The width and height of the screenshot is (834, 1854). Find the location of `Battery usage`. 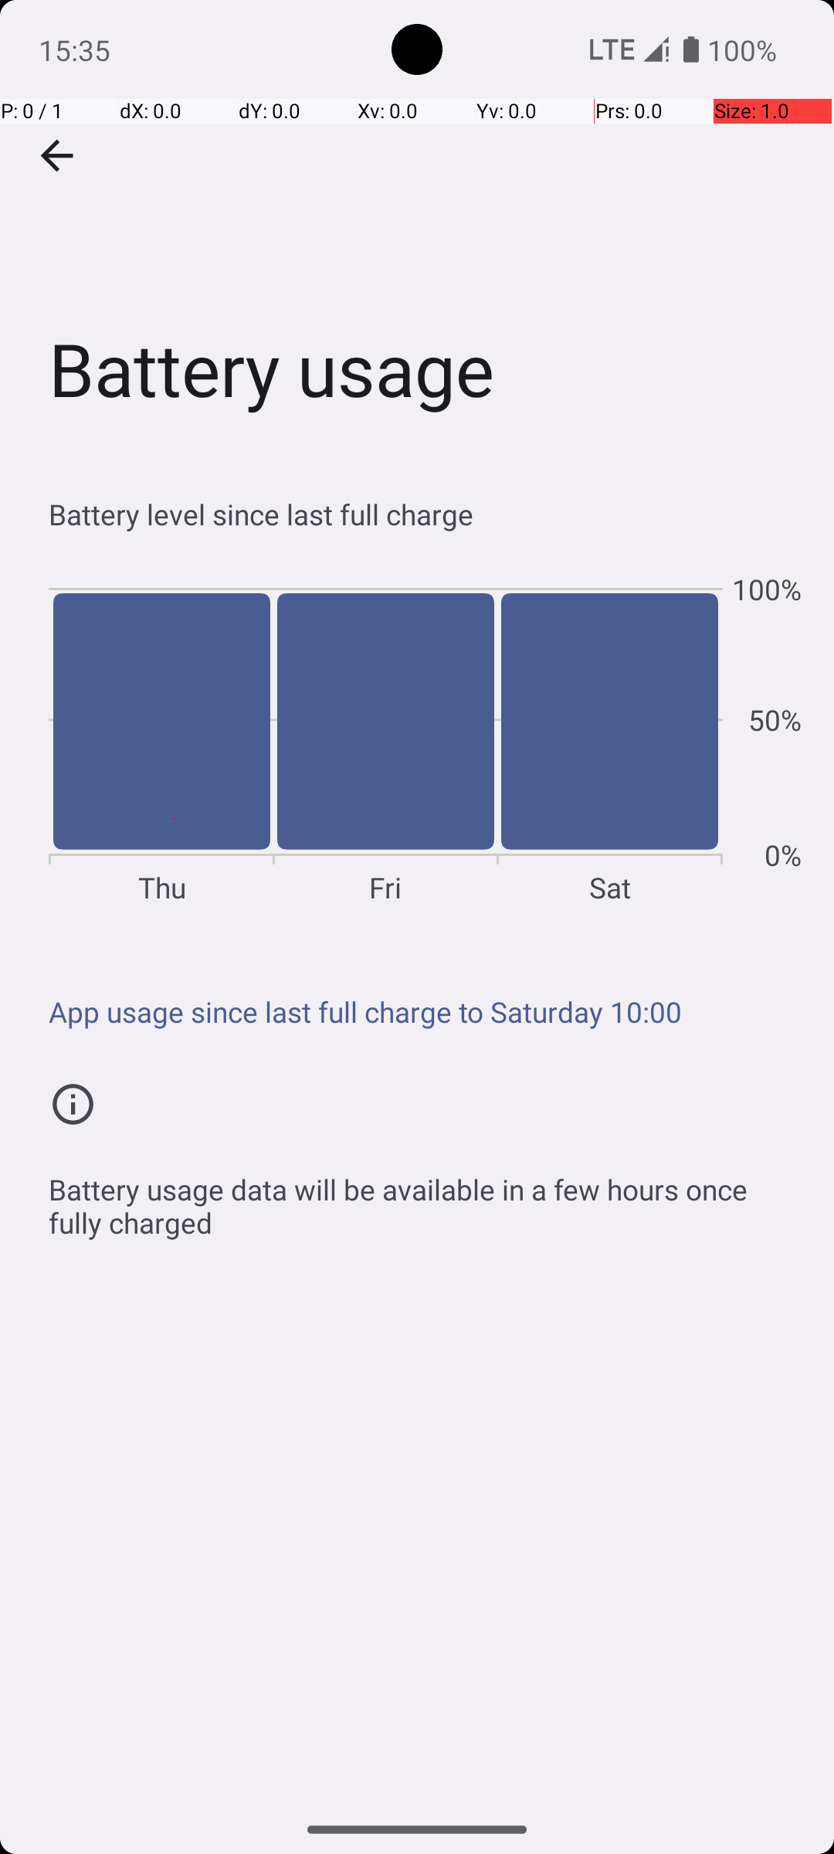

Battery usage is located at coordinates (417, 231).